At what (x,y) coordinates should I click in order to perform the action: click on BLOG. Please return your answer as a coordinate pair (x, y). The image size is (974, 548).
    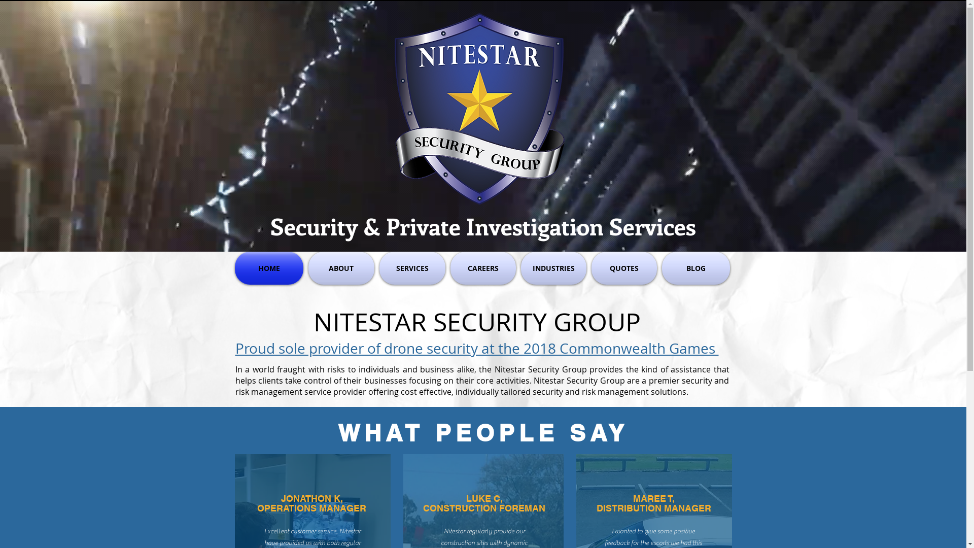
    Looking at the image, I should click on (695, 268).